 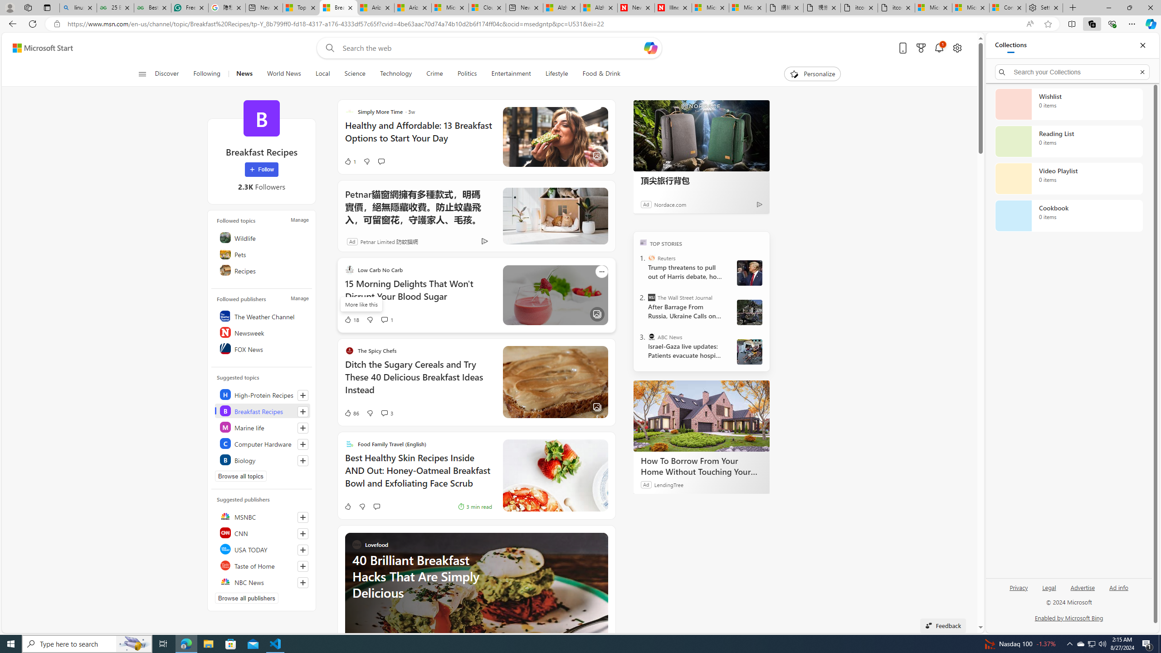 What do you see at coordinates (580, 24) in the screenshot?
I see `App bar` at bounding box center [580, 24].